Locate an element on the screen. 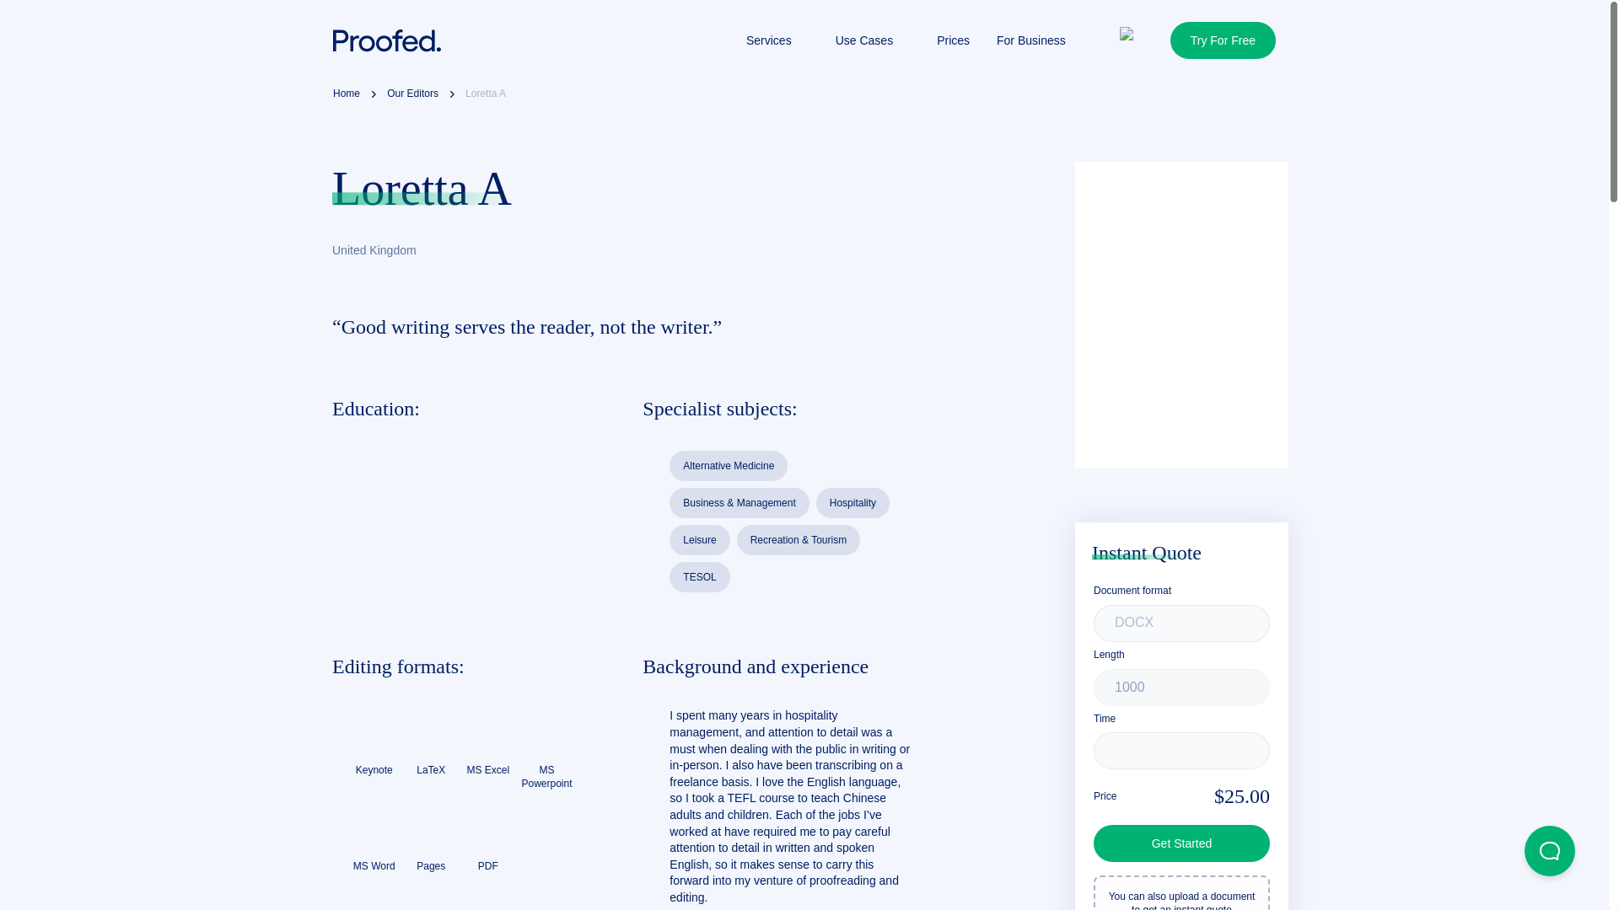 Image resolution: width=1619 pixels, height=910 pixels. Home is located at coordinates (346, 94).